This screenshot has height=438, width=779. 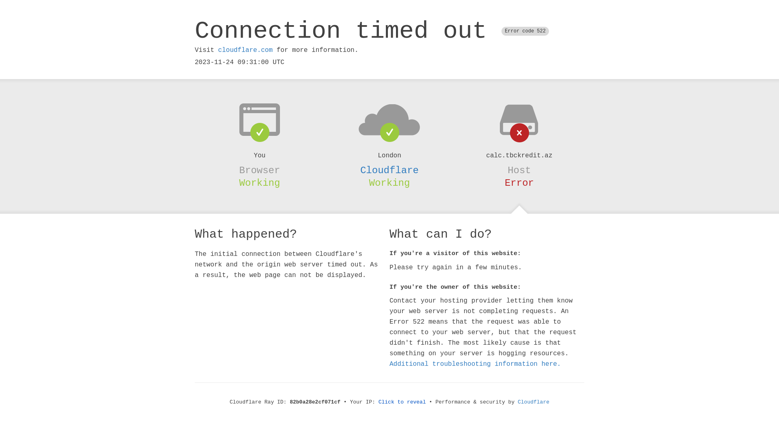 What do you see at coordinates (475, 364) in the screenshot?
I see `Additional troubleshooting information here.` at bounding box center [475, 364].